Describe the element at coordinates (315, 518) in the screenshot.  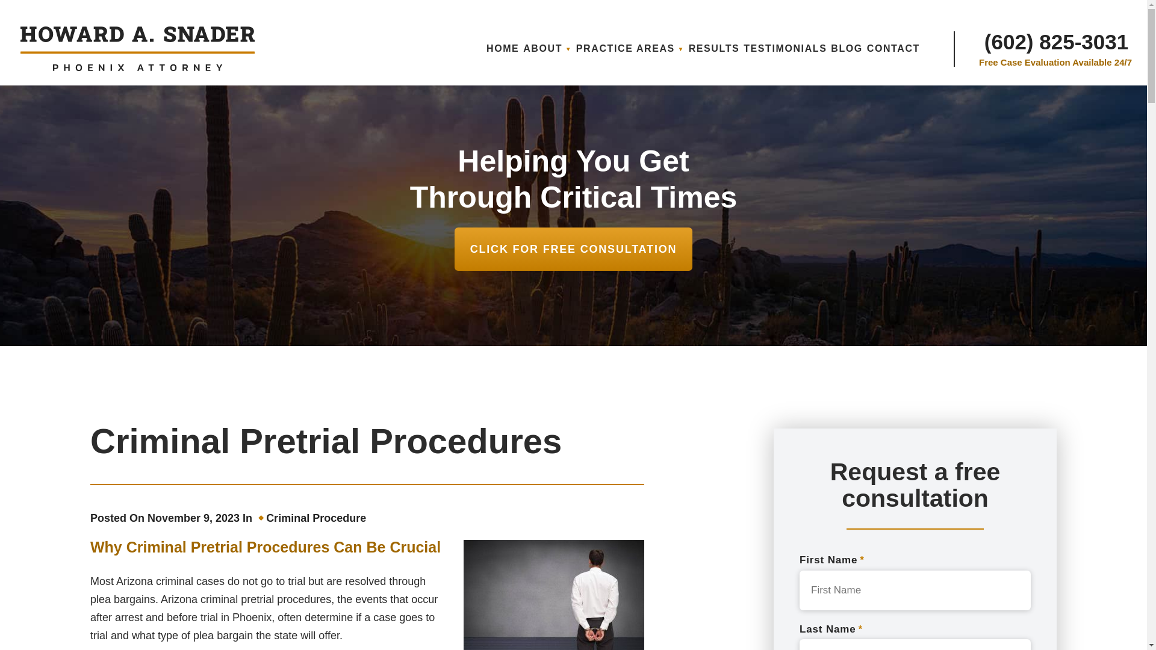
I see `Criminal Procedure` at that location.